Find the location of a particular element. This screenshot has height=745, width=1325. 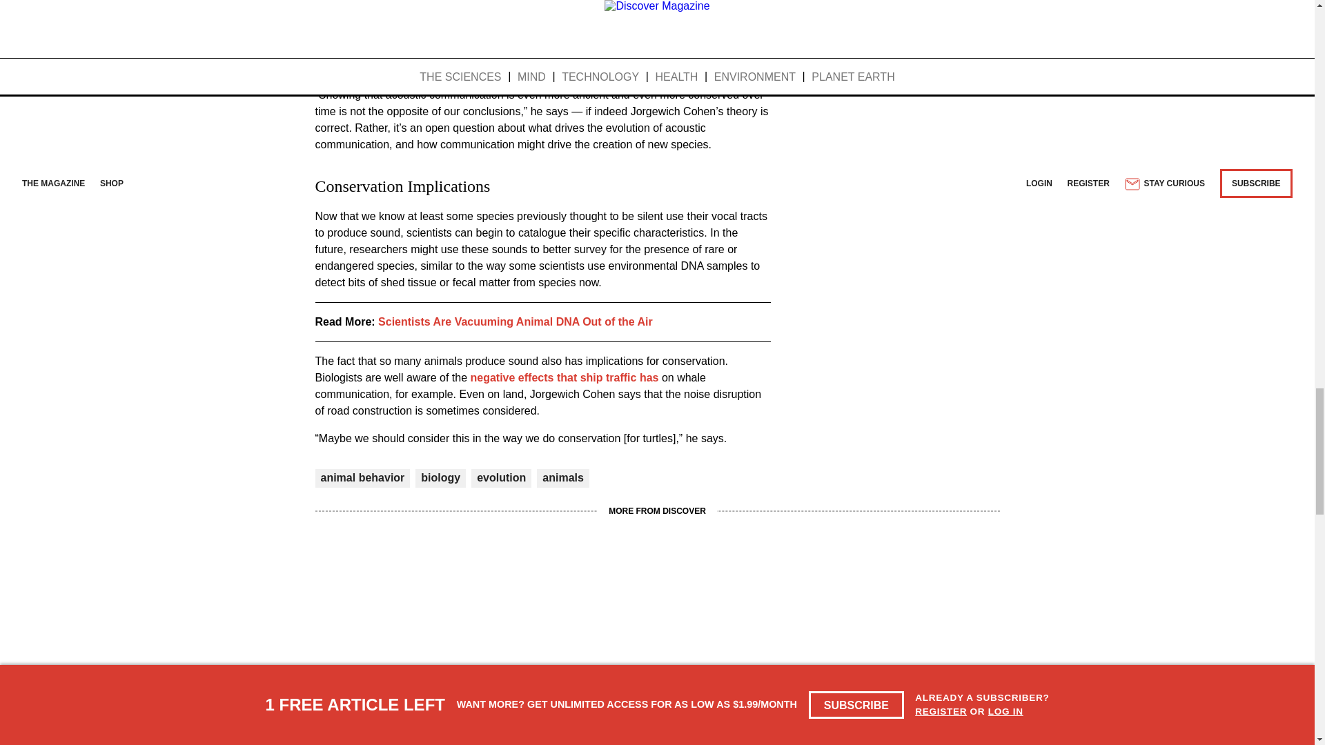

biology is located at coordinates (440, 477).